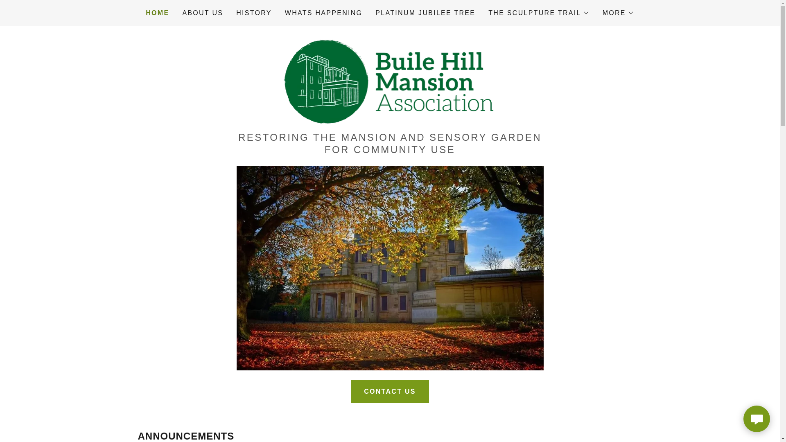  Describe the element at coordinates (254, 13) in the screenshot. I see `HISTORY` at that location.